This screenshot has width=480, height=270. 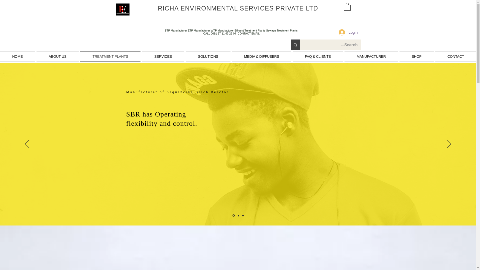 What do you see at coordinates (248, 33) in the screenshot?
I see `CONTACT EMAIL` at bounding box center [248, 33].